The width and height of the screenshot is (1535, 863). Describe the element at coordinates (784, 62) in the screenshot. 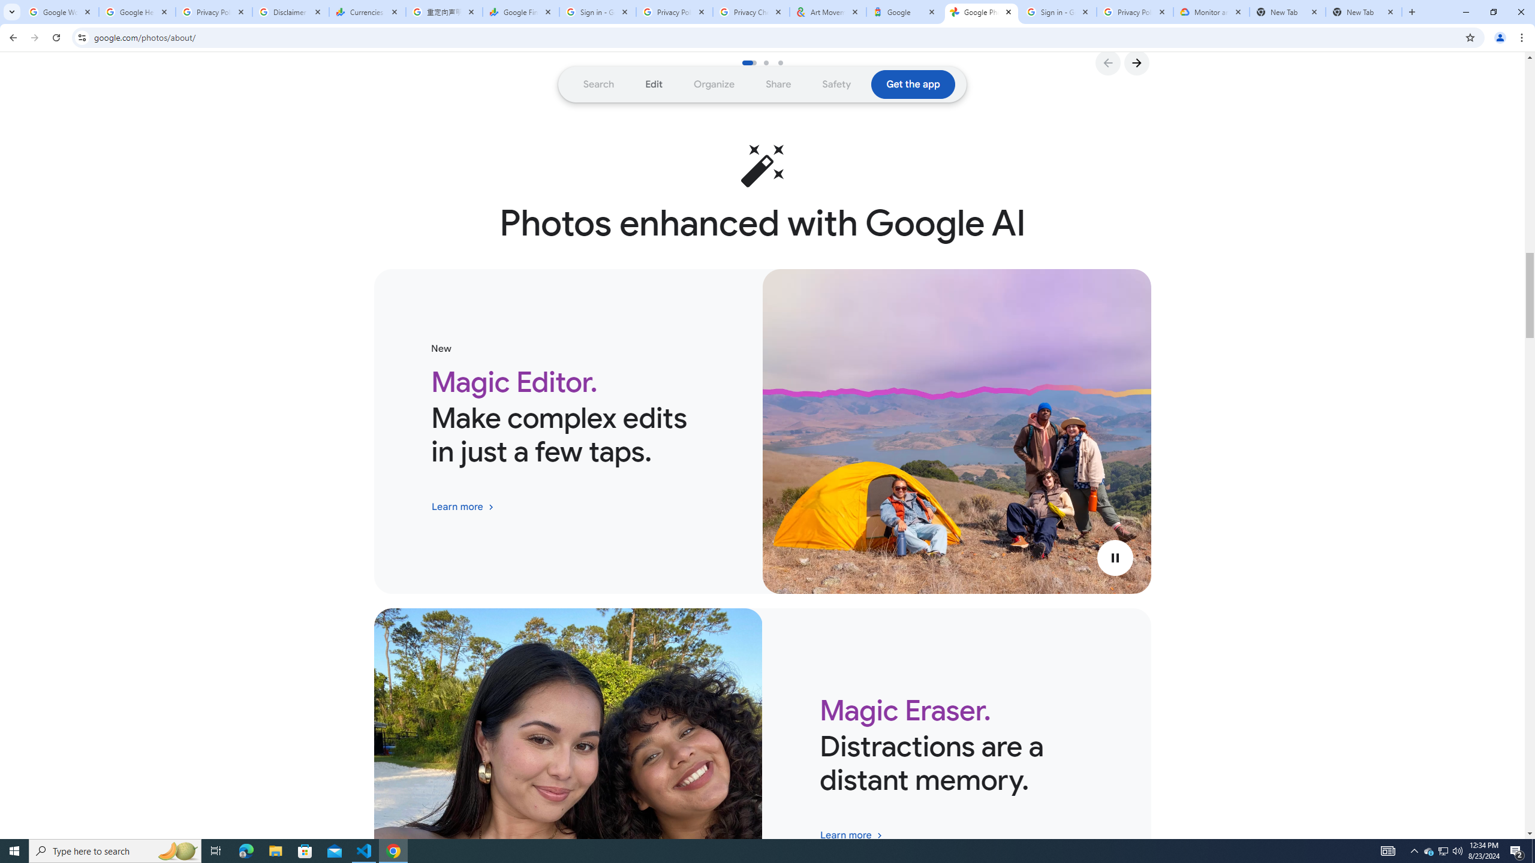

I see `Go to slide 3` at that location.